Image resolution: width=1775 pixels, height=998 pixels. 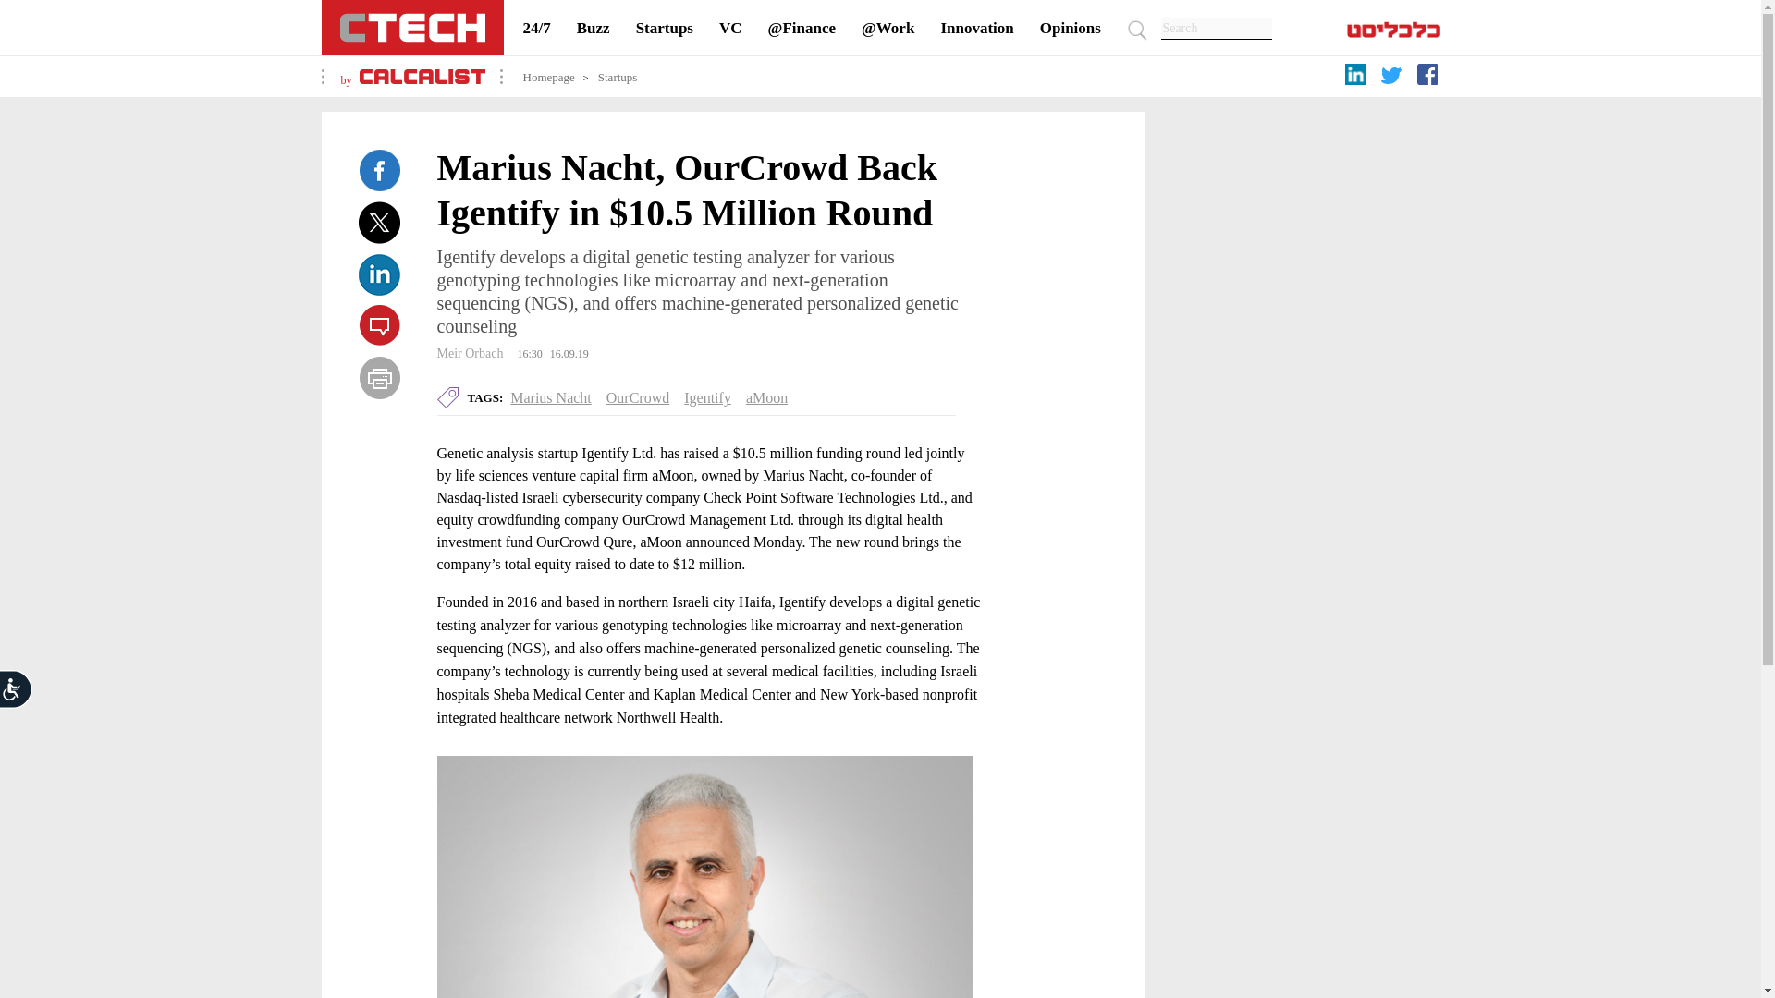 What do you see at coordinates (766, 397) in the screenshot?
I see `aMoon` at bounding box center [766, 397].